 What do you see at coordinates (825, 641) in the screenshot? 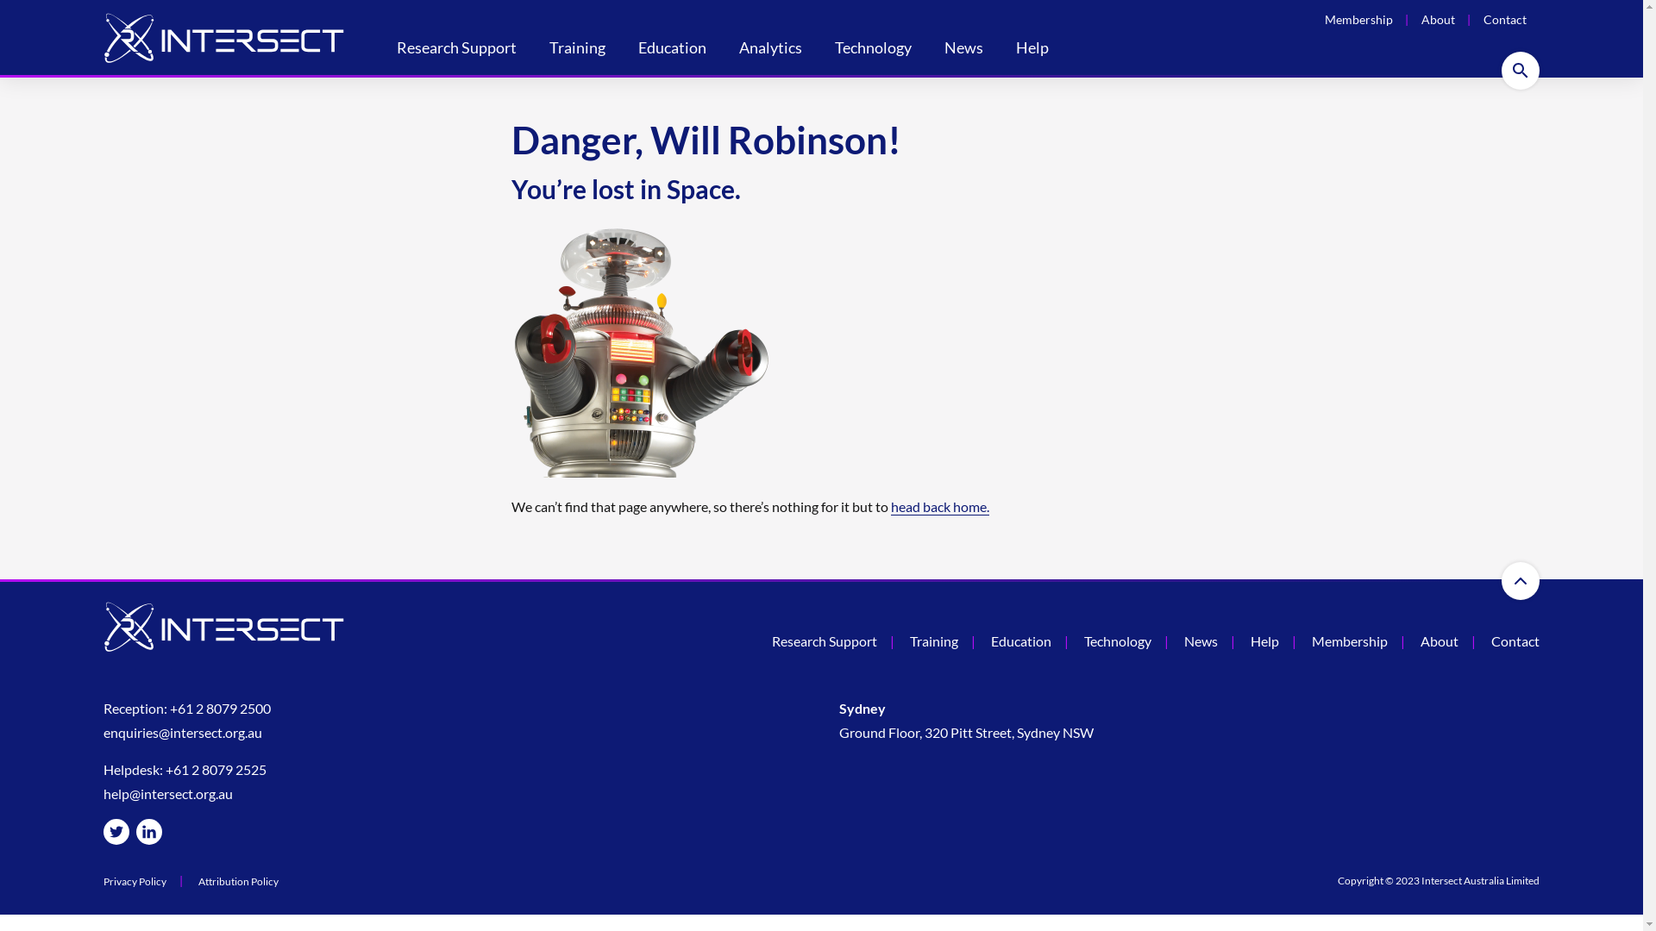
I see `Research Support` at bounding box center [825, 641].